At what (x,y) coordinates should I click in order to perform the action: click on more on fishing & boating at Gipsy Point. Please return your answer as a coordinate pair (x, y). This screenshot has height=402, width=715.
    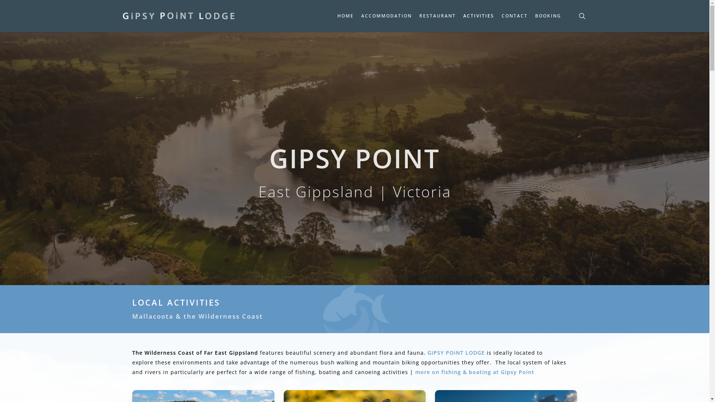
    Looking at the image, I should click on (475, 372).